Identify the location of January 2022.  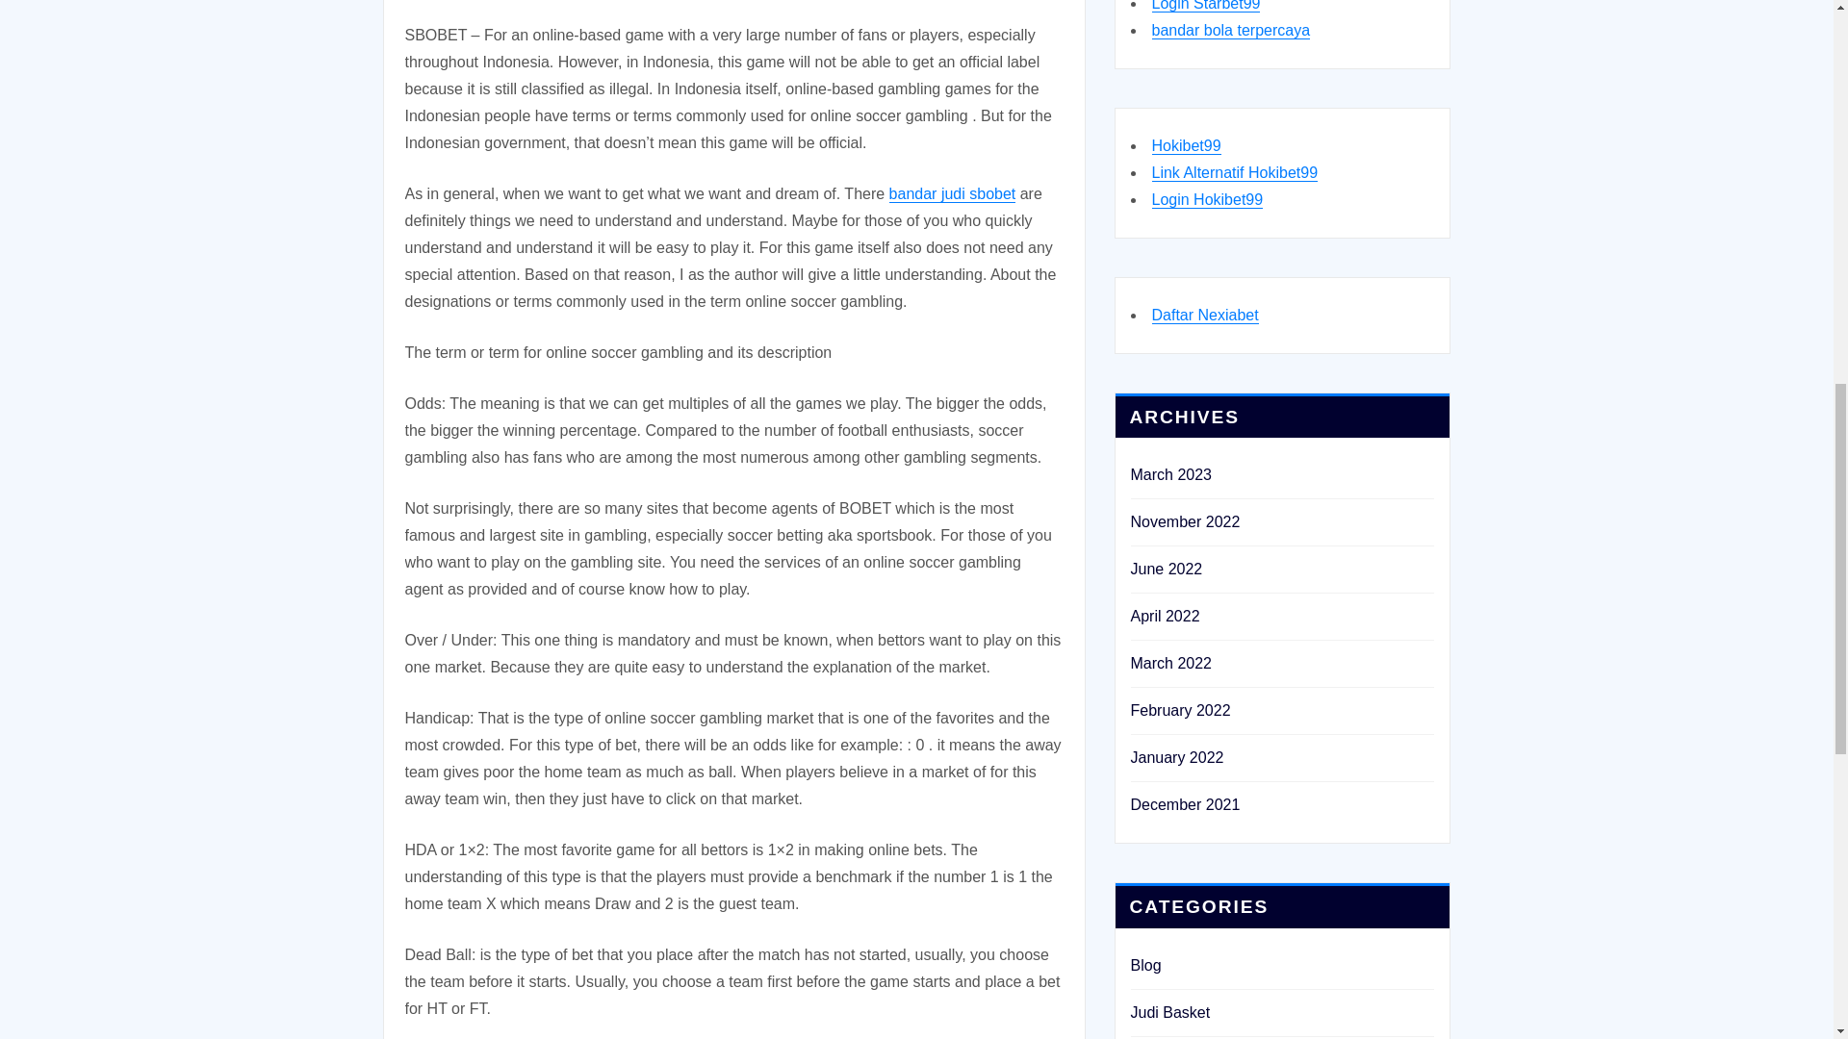
(1176, 756).